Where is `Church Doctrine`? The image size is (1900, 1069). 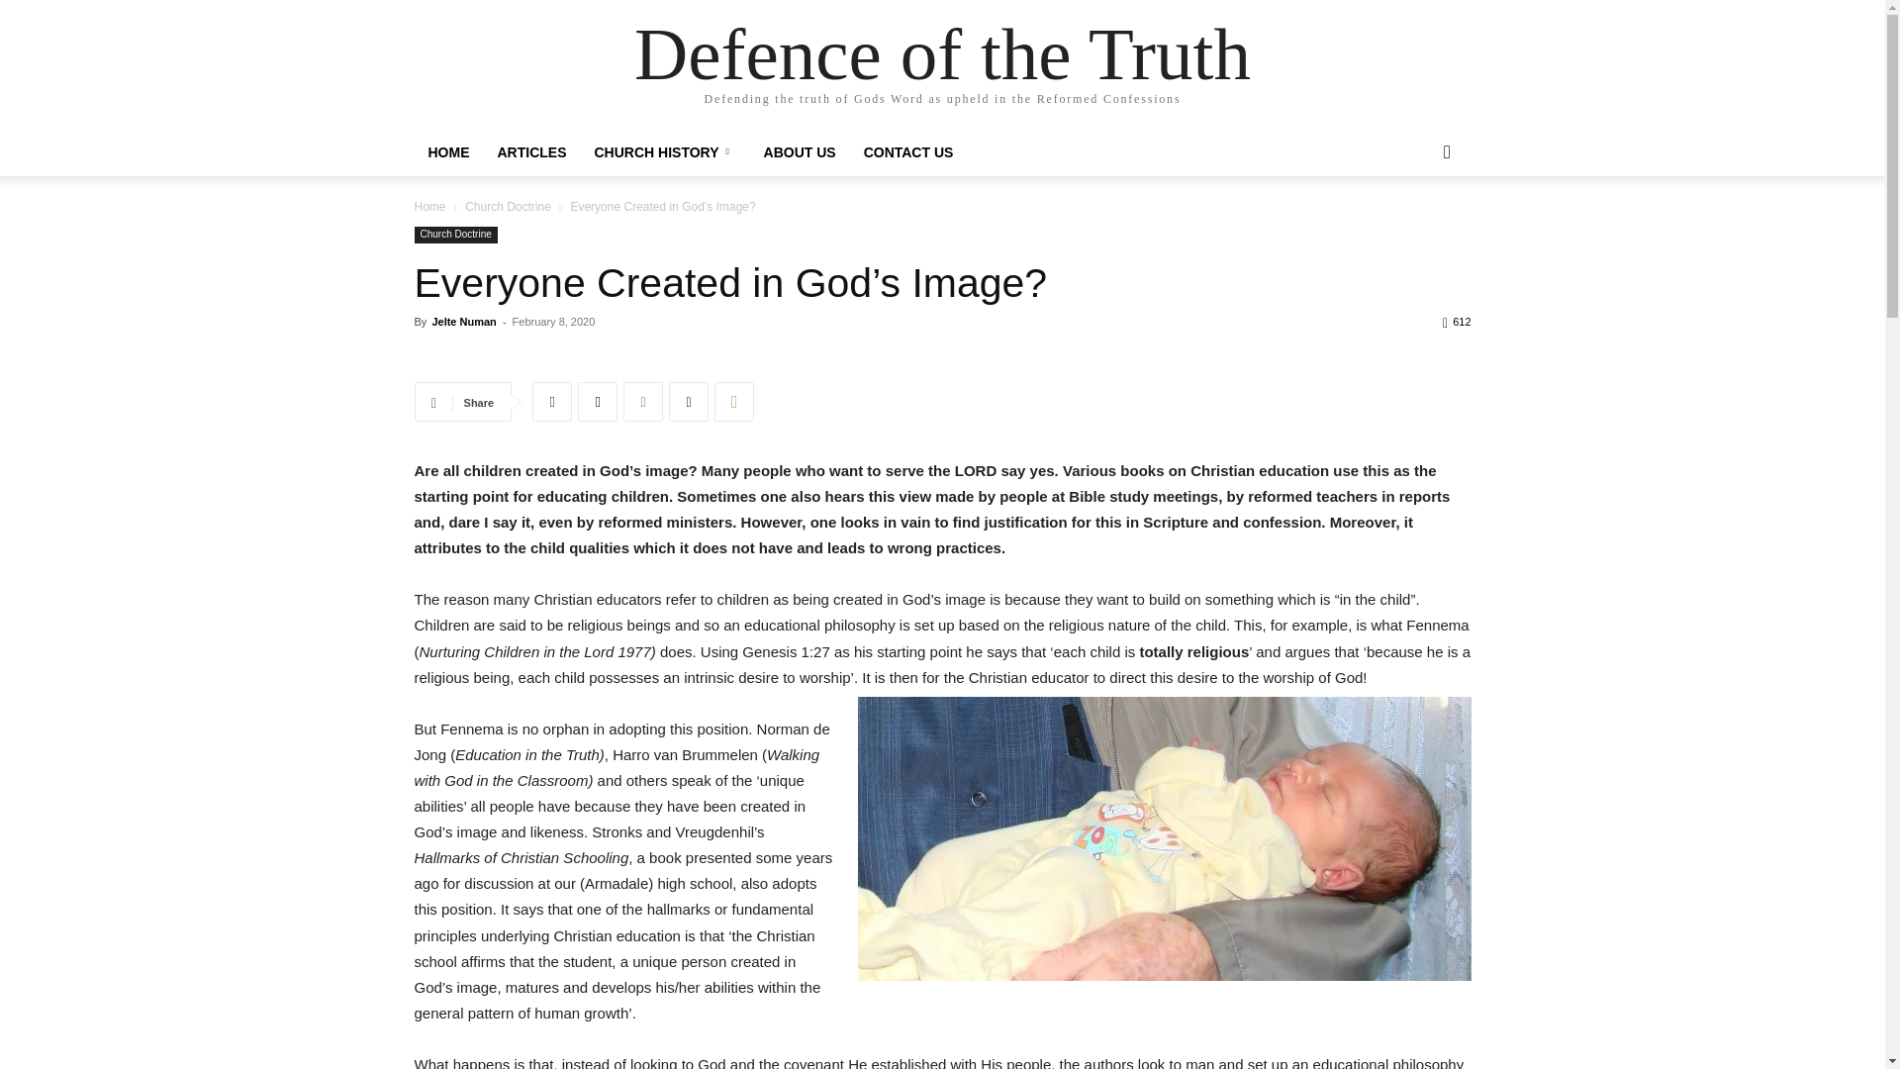
Church Doctrine is located at coordinates (508, 206).